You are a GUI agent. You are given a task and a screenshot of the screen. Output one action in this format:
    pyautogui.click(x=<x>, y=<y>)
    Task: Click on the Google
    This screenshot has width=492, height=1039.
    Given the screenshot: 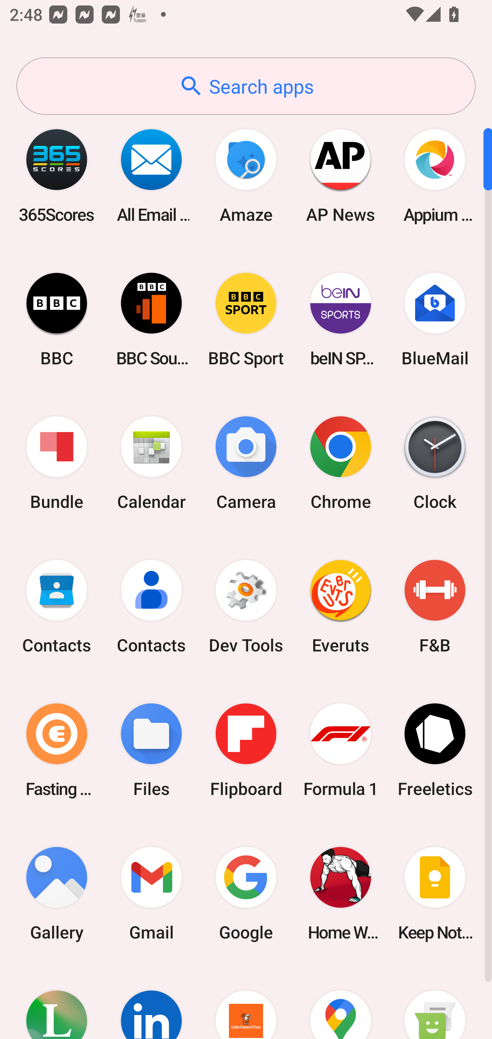 What is the action you would take?
    pyautogui.click(x=246, y=893)
    